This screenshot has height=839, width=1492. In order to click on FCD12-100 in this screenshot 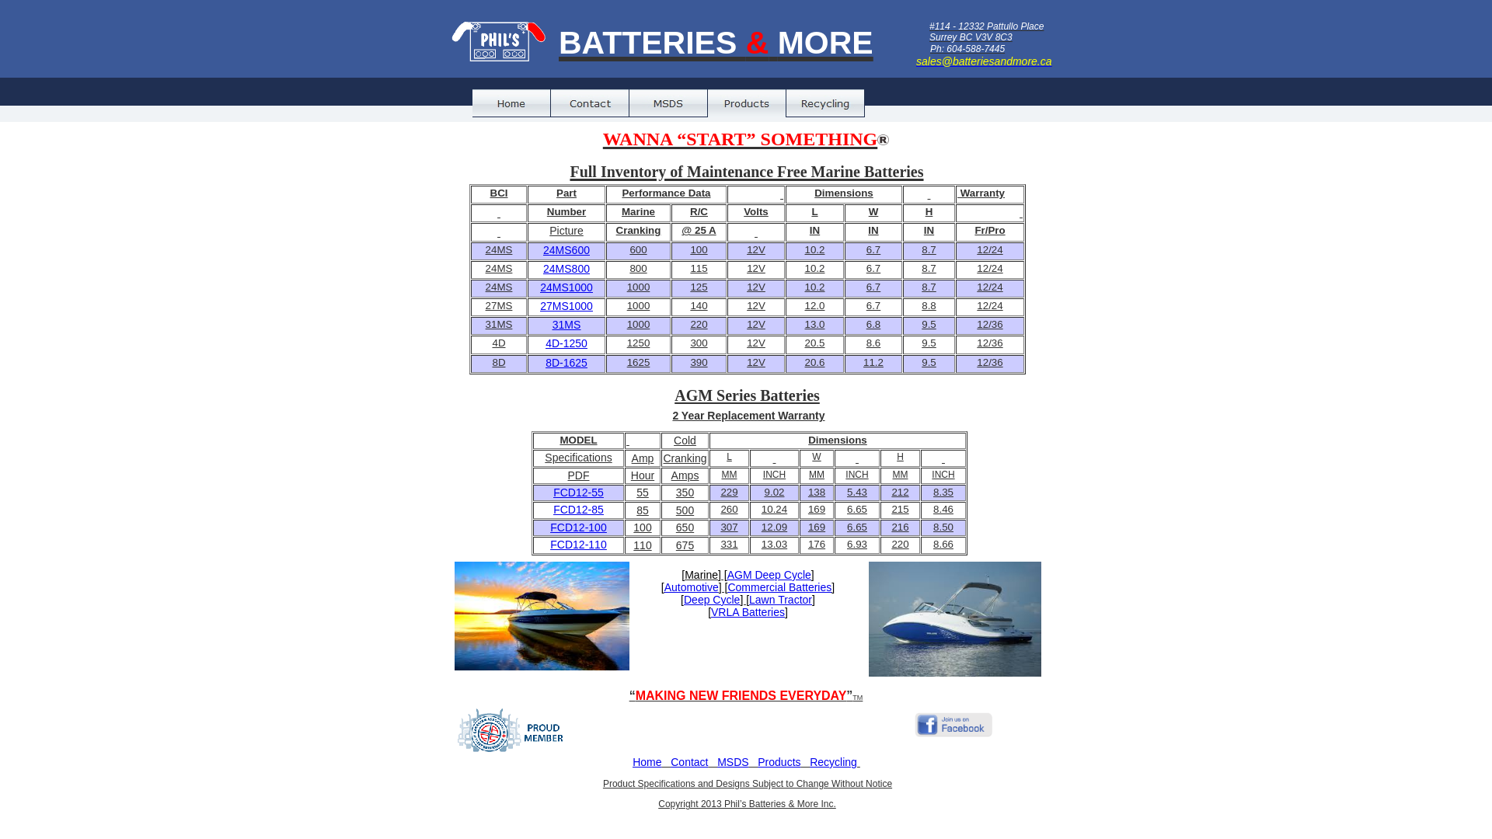, I will do `click(578, 527)`.